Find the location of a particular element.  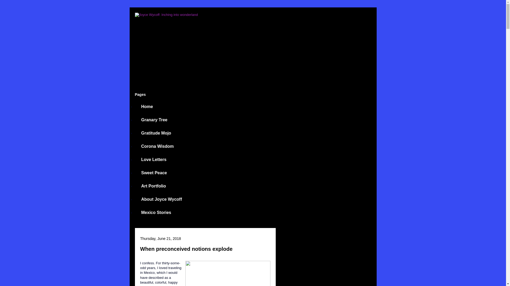

When preconceived notions explode is located at coordinates (186, 249).